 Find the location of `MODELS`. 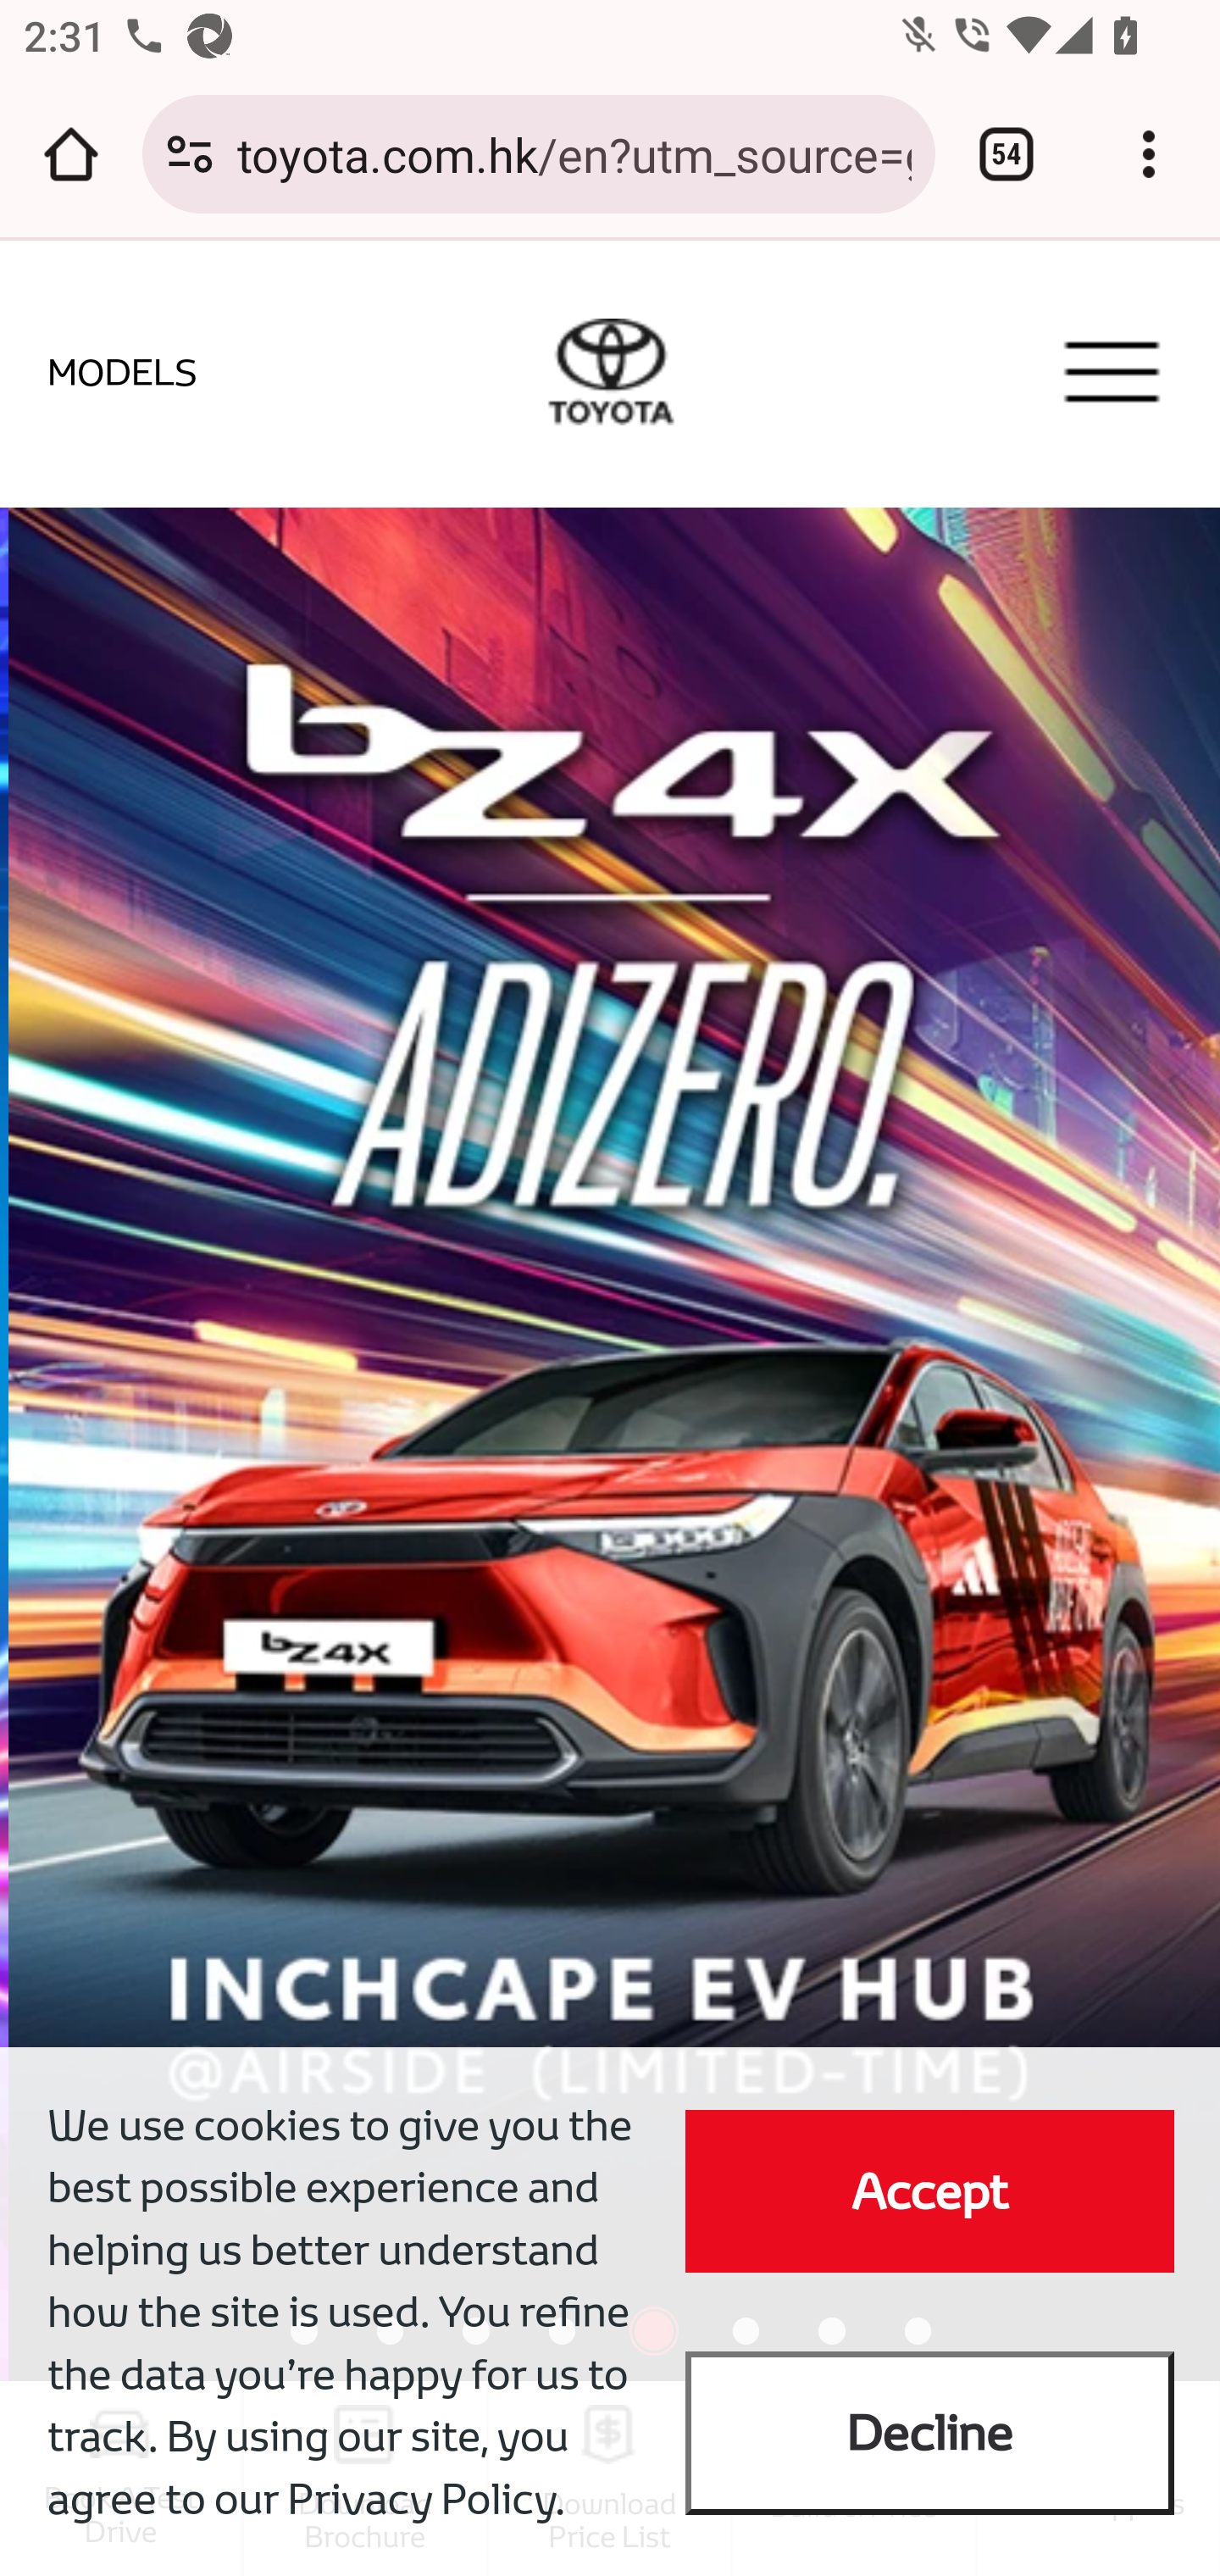

MODELS is located at coordinates (98, 372).